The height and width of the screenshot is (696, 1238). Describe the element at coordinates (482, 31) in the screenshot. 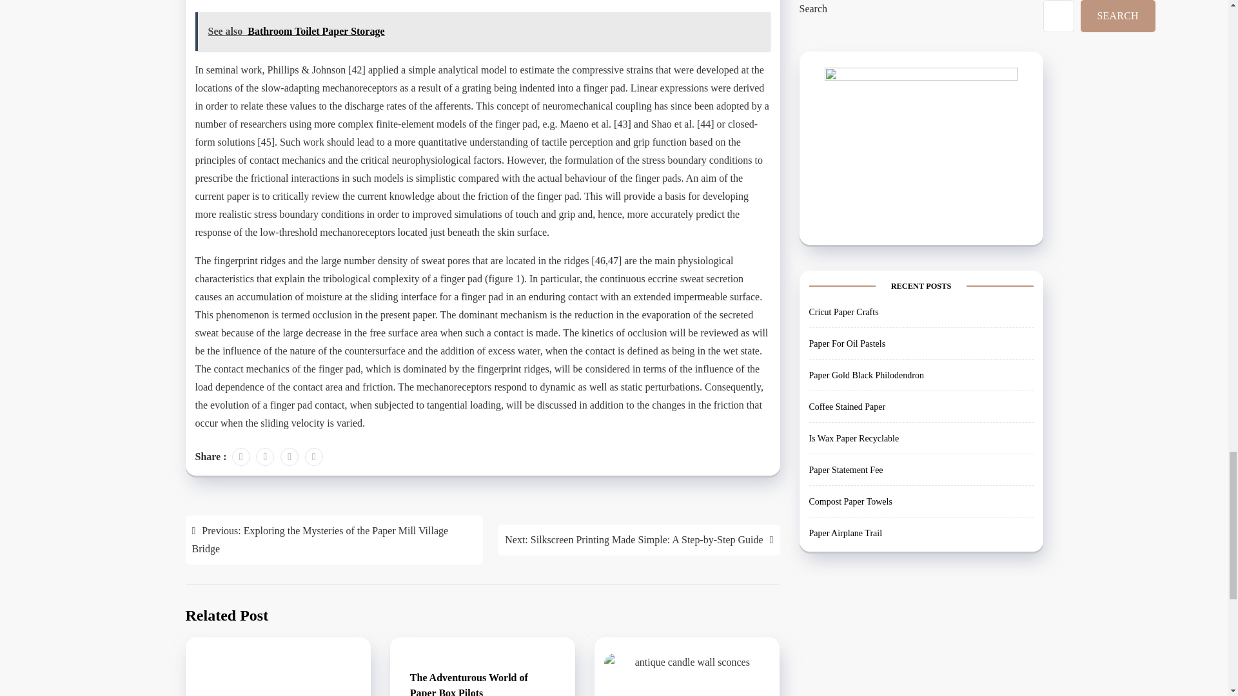

I see `See also  Bathroom Toilet Paper Storage` at that location.